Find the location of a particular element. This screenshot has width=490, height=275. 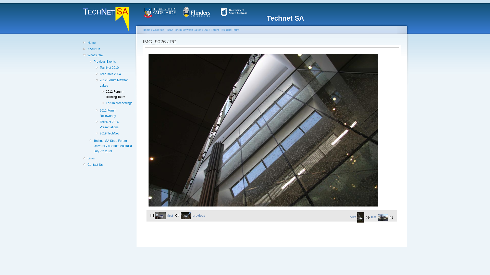

next is located at coordinates (360, 217).